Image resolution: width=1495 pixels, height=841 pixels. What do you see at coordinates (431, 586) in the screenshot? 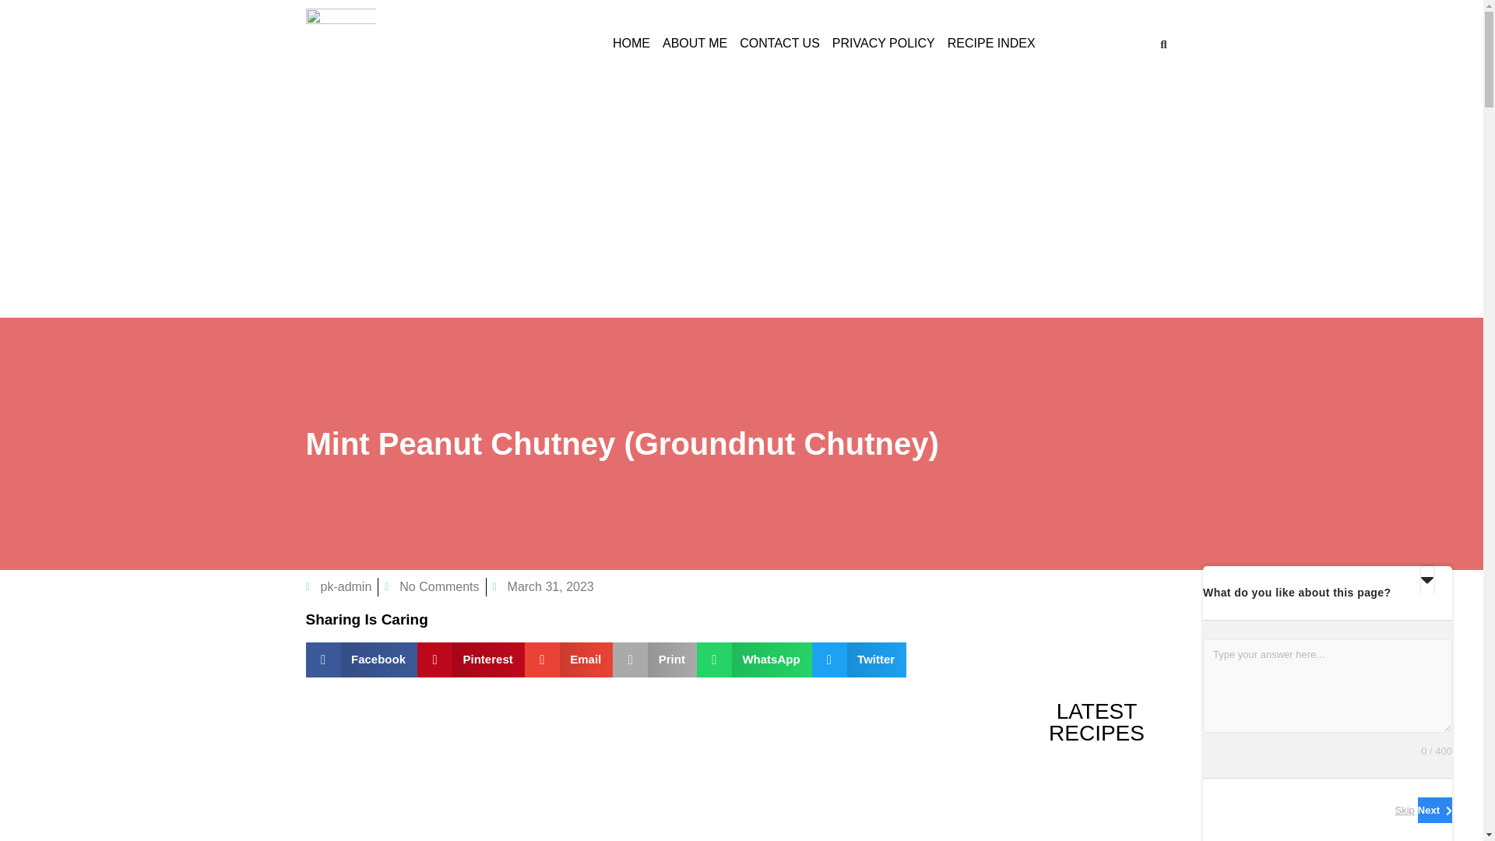
I see `No Comments` at bounding box center [431, 586].